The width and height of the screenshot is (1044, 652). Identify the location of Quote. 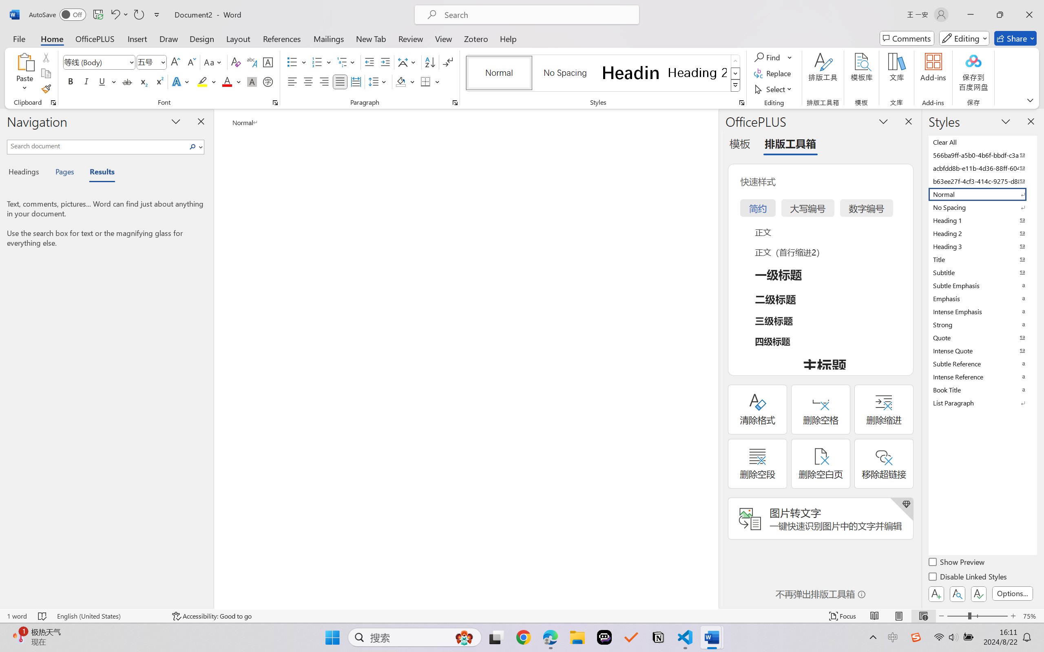
(982, 337).